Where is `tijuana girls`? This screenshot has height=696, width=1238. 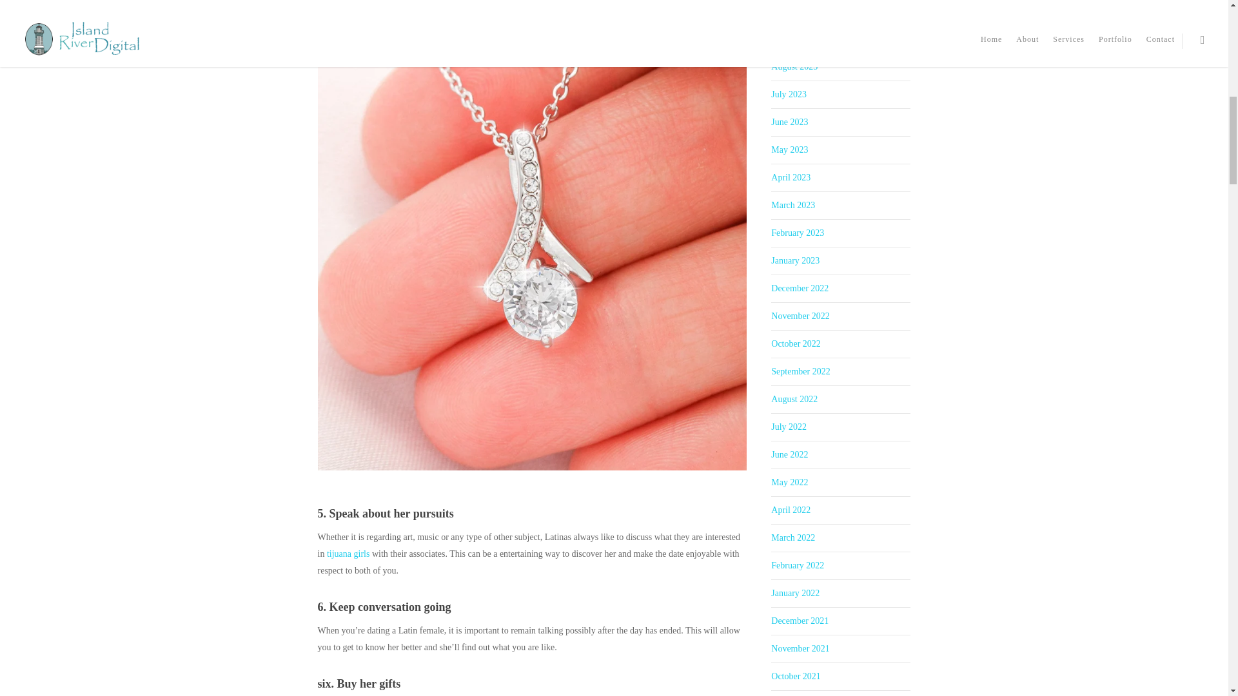 tijuana girls is located at coordinates (348, 554).